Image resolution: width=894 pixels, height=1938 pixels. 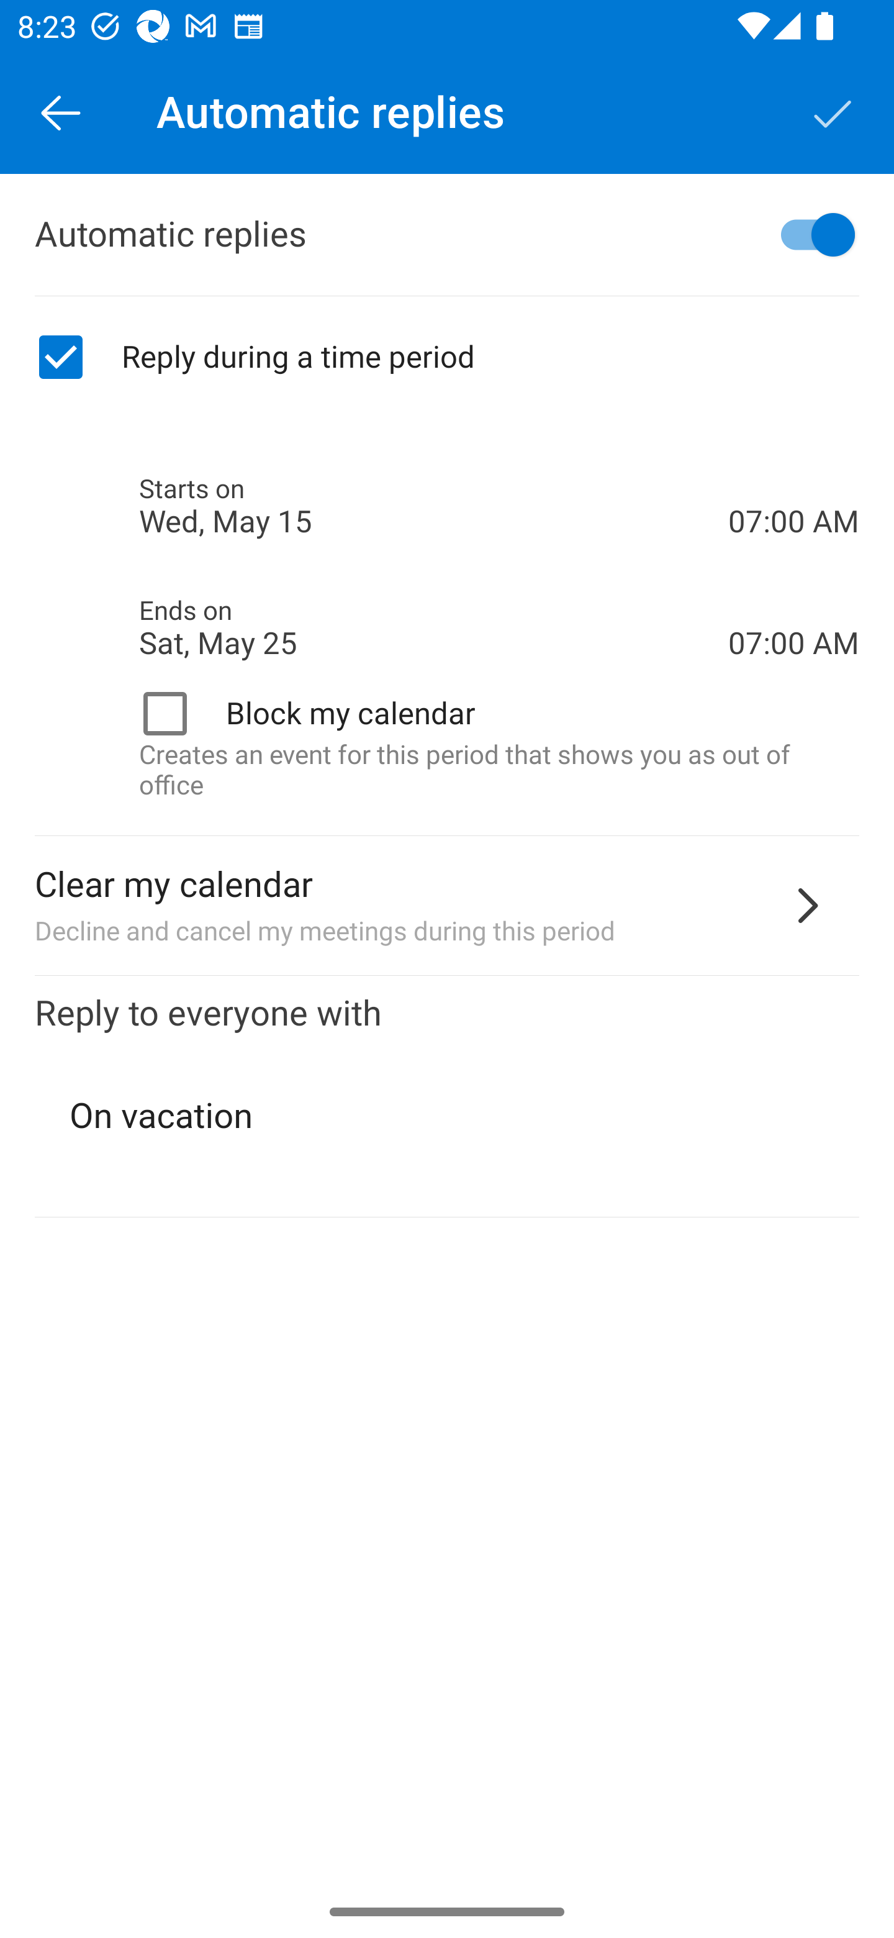 I want to click on Reply to everyone with Edit box On vacation, so click(x=447, y=1097).